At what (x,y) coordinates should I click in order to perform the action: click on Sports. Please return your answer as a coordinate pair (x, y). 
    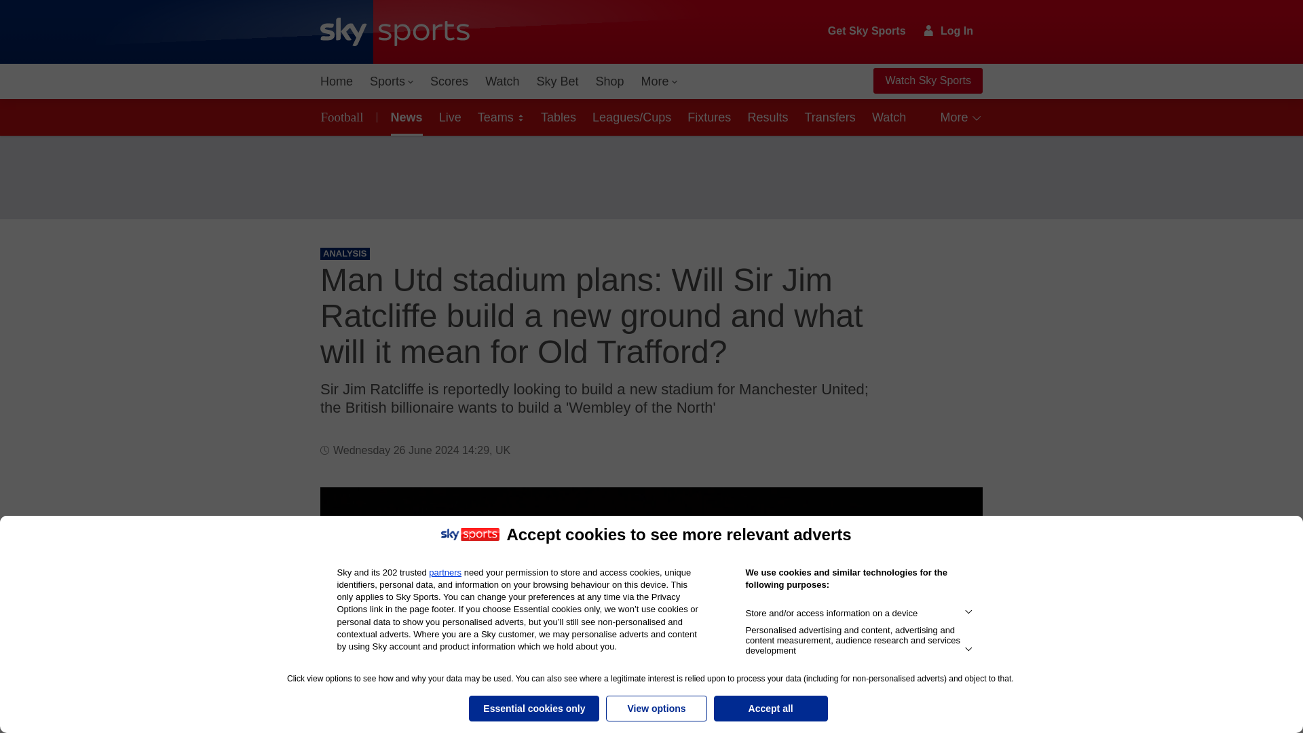
    Looking at the image, I should click on (391, 81).